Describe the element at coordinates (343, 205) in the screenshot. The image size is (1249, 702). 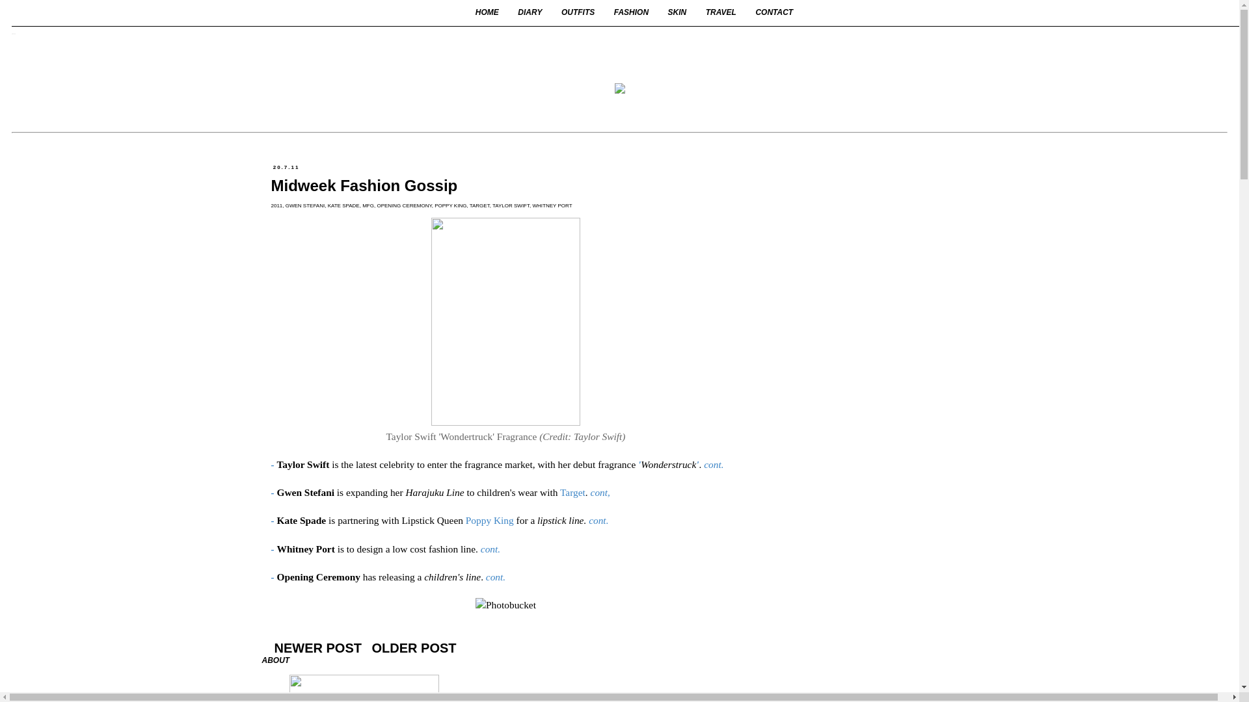
I see `KATE SPADE` at that location.